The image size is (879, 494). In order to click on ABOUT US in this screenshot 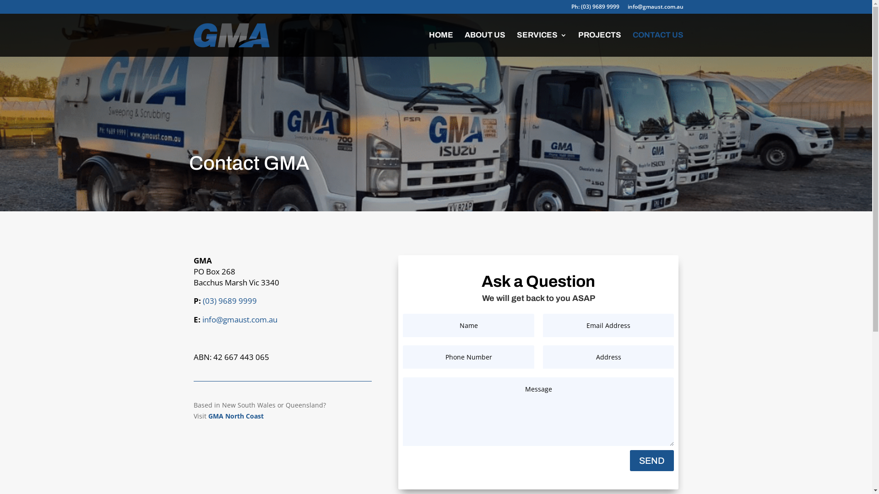, I will do `click(484, 44)`.